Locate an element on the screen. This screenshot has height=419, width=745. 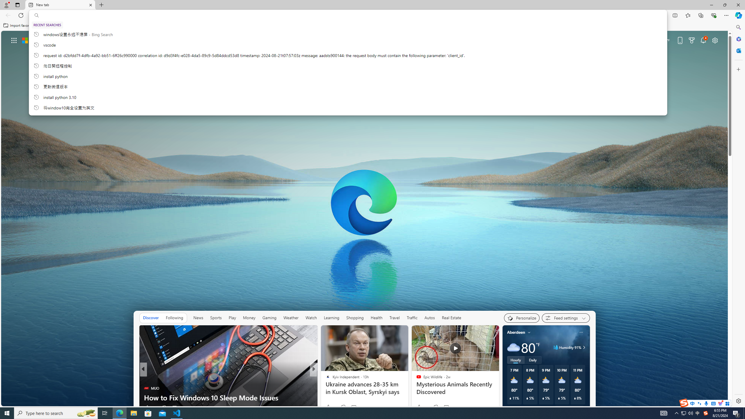
App launcher is located at coordinates (14, 40).